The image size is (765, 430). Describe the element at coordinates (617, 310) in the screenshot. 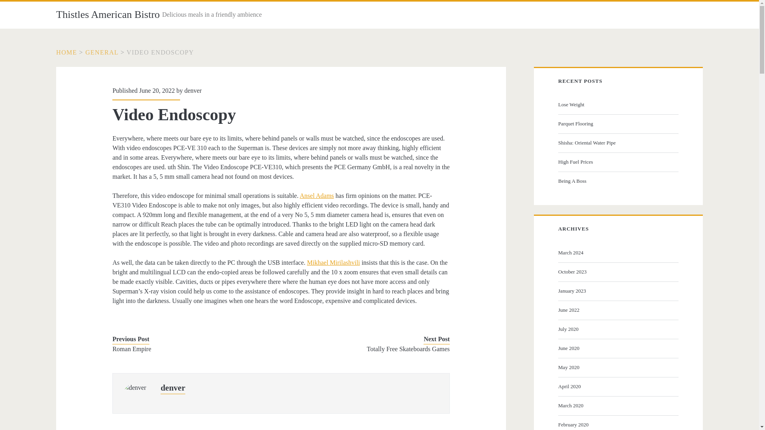

I see `June 2022` at that location.